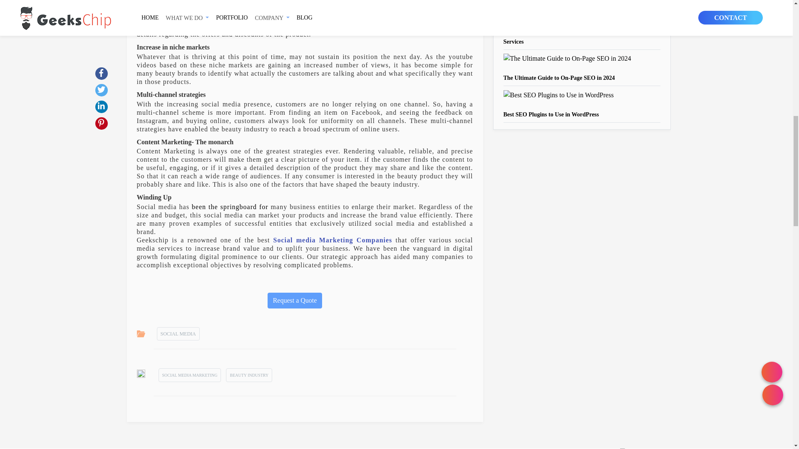 The image size is (799, 449). I want to click on best social media marketing companies , so click(333, 240).